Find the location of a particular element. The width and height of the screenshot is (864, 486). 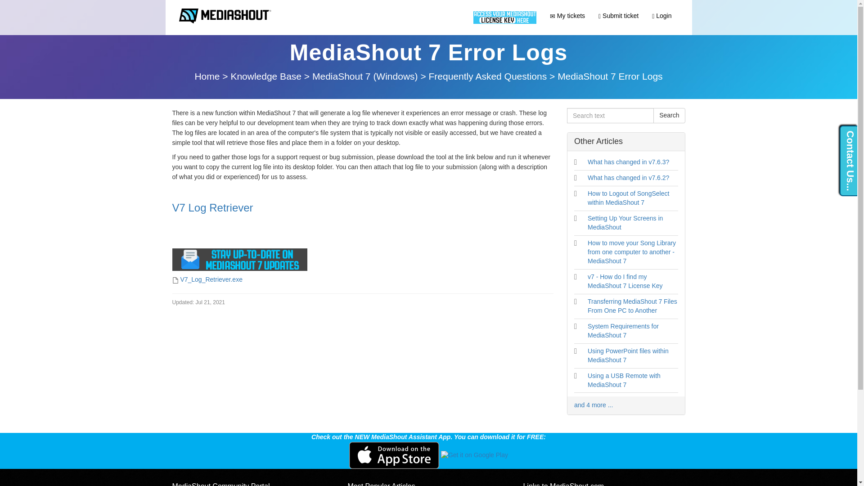

and 4 more ... is located at coordinates (593, 405).